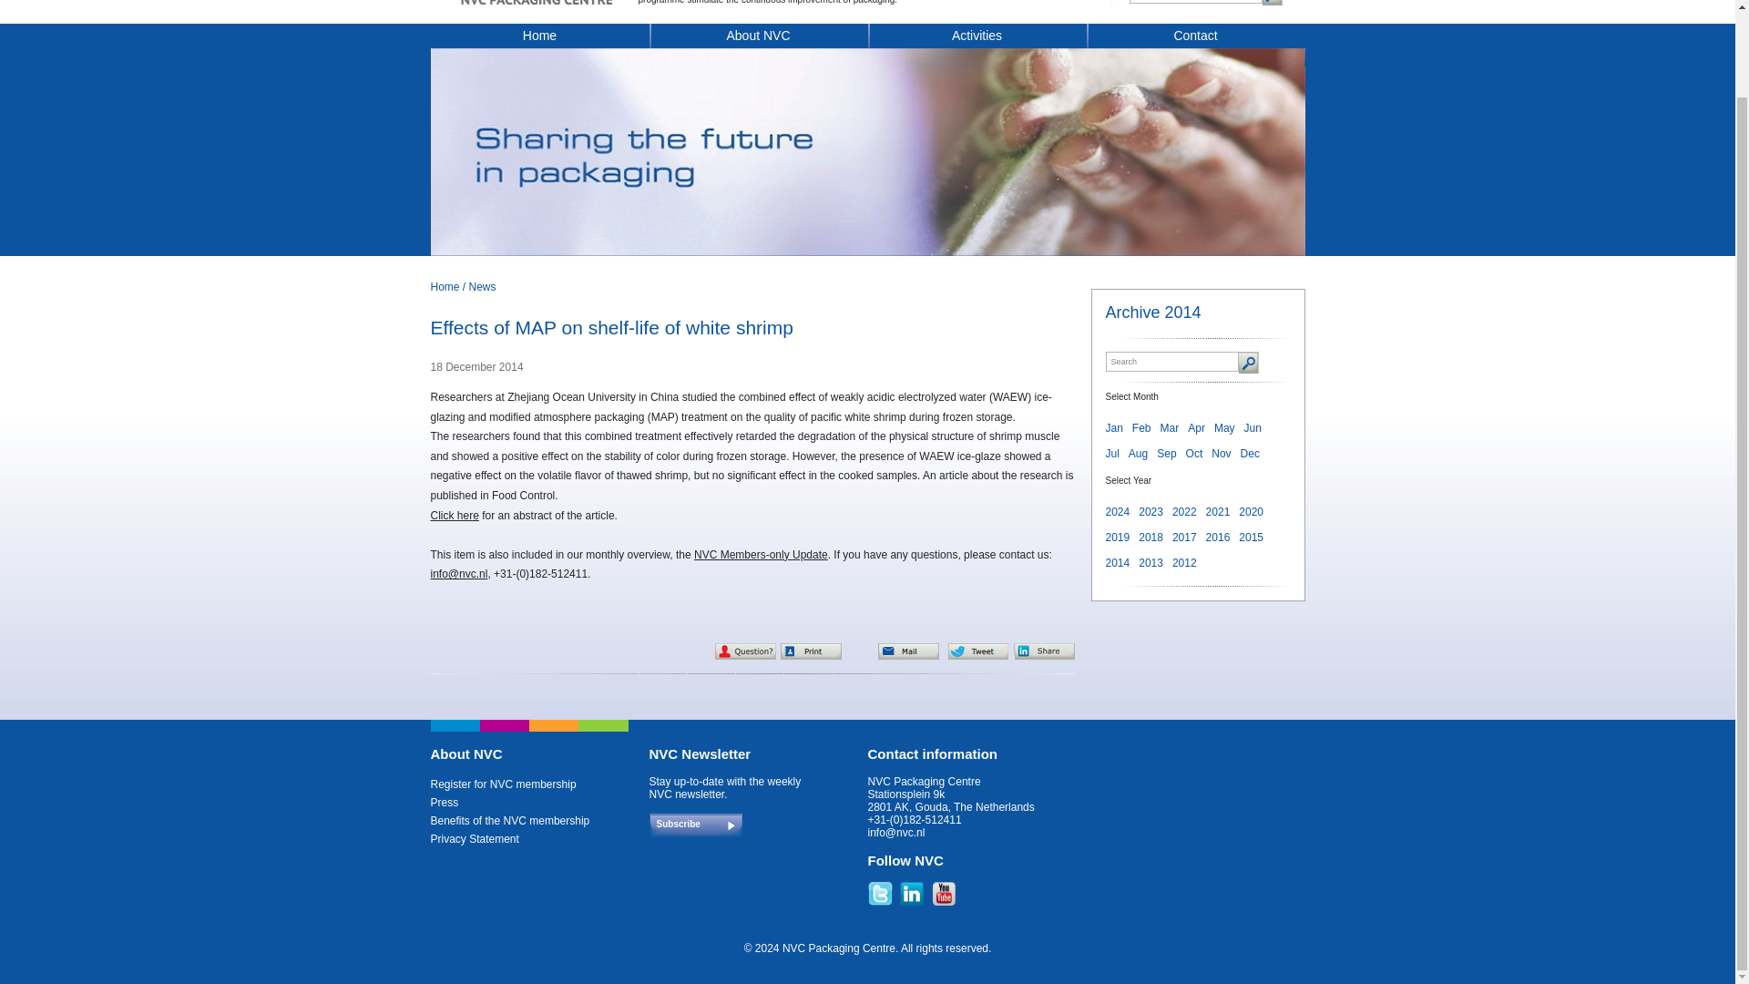  I want to click on Mar, so click(1170, 428).